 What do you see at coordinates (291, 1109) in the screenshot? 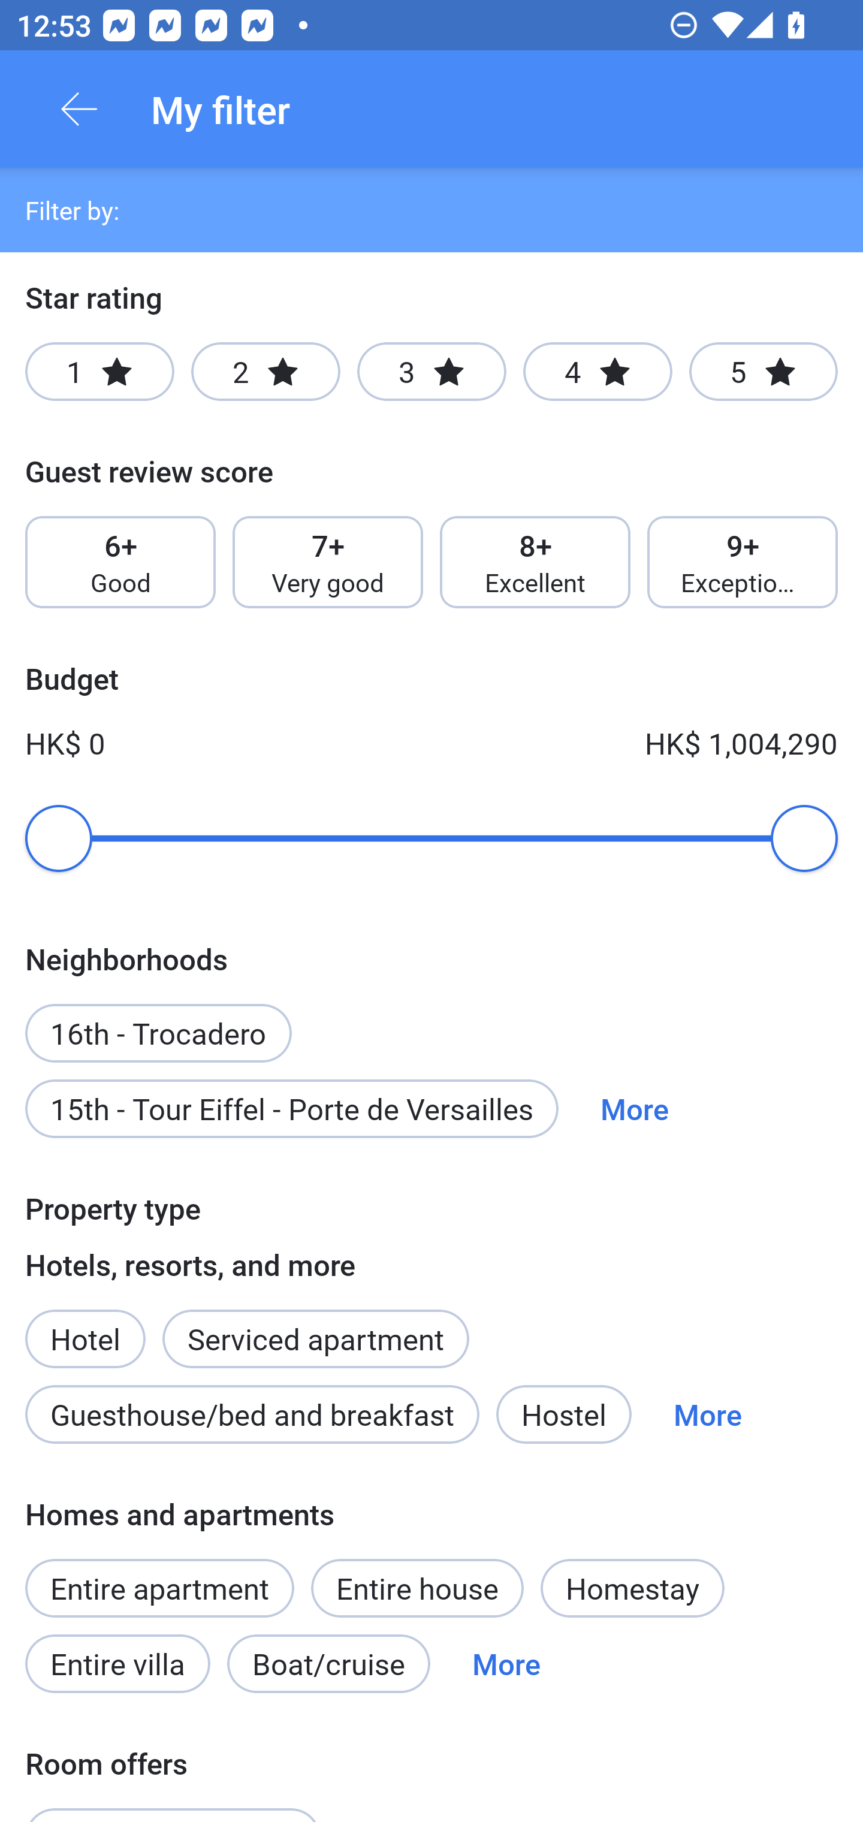
I see `15th - Tour Eiffel - Porte de Versailles` at bounding box center [291, 1109].